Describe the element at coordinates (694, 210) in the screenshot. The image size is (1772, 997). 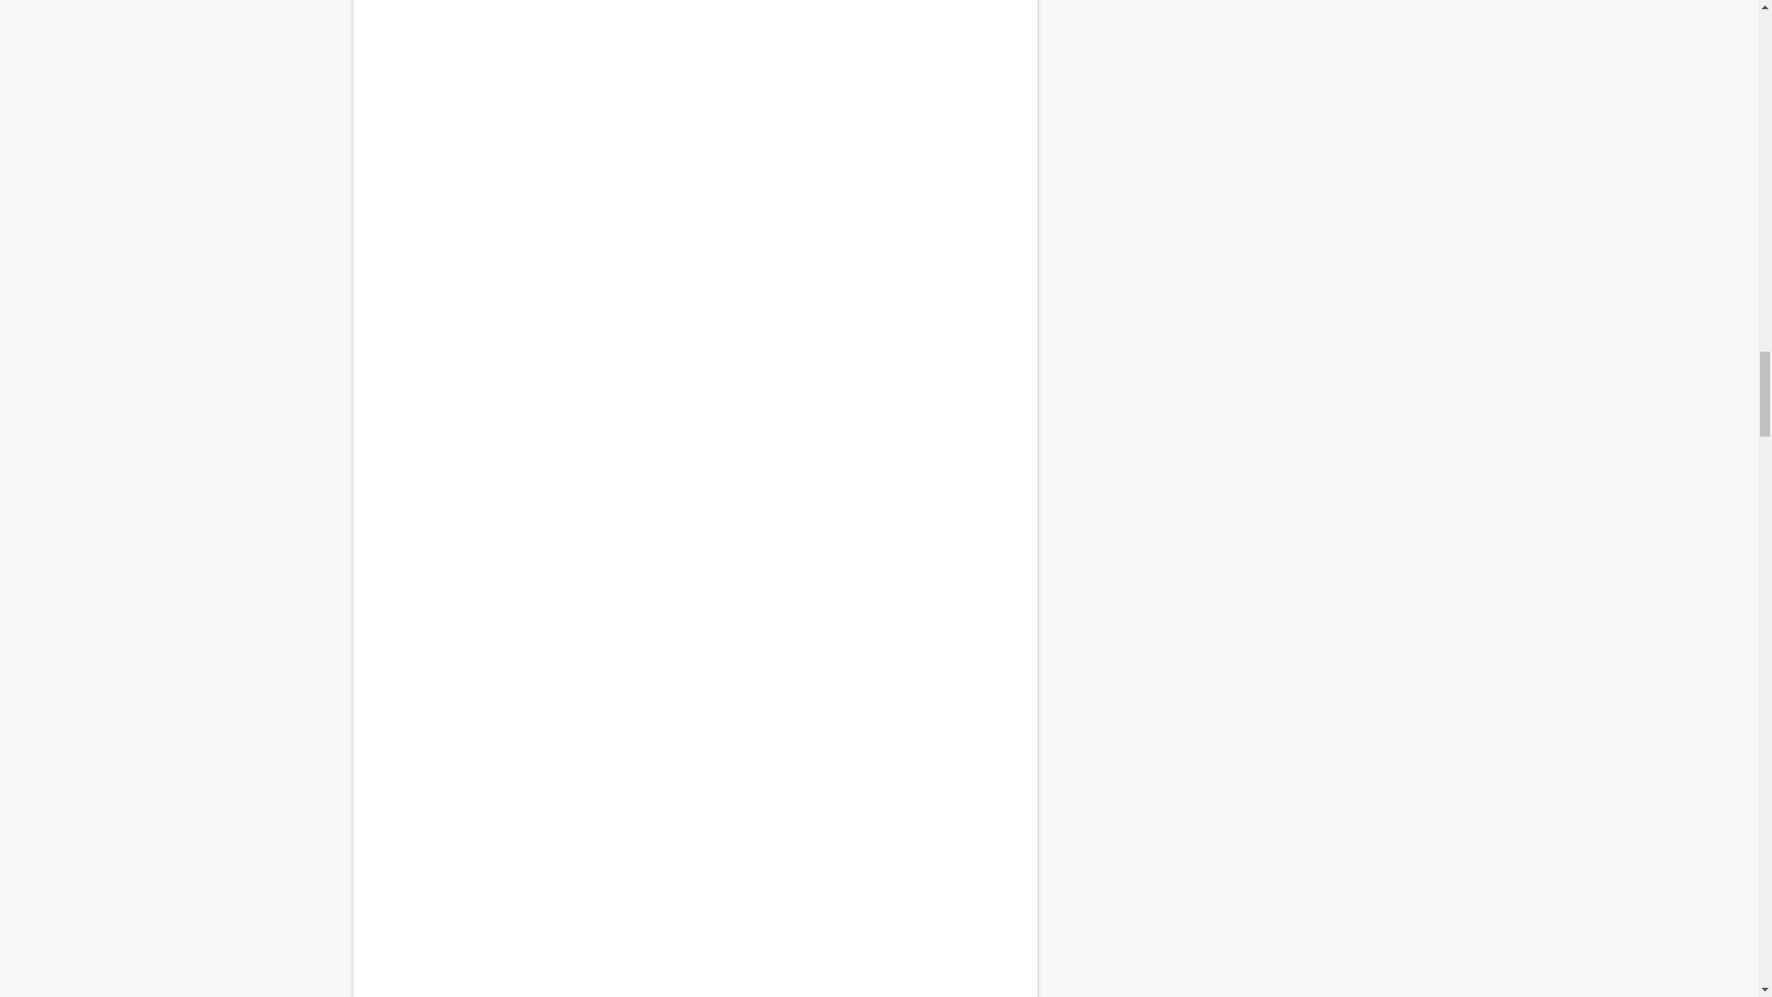
I see `Fill in the blanks` at that location.